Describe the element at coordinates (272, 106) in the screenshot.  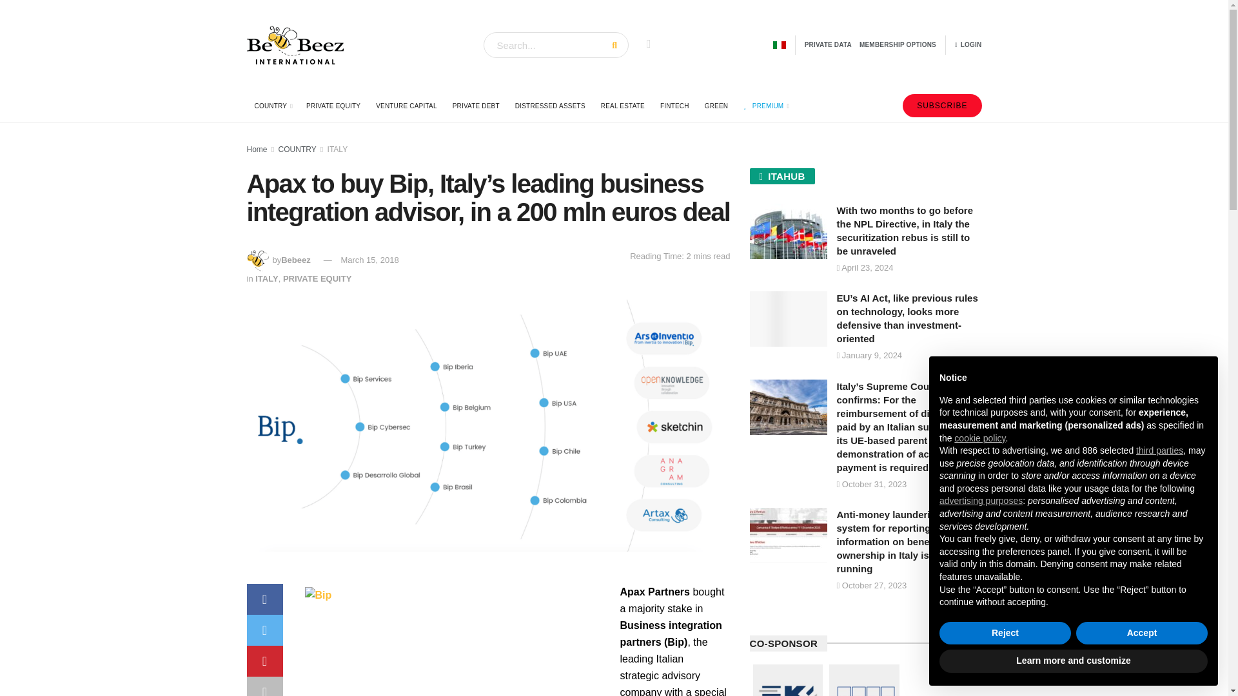
I see `COUNTRY` at that location.